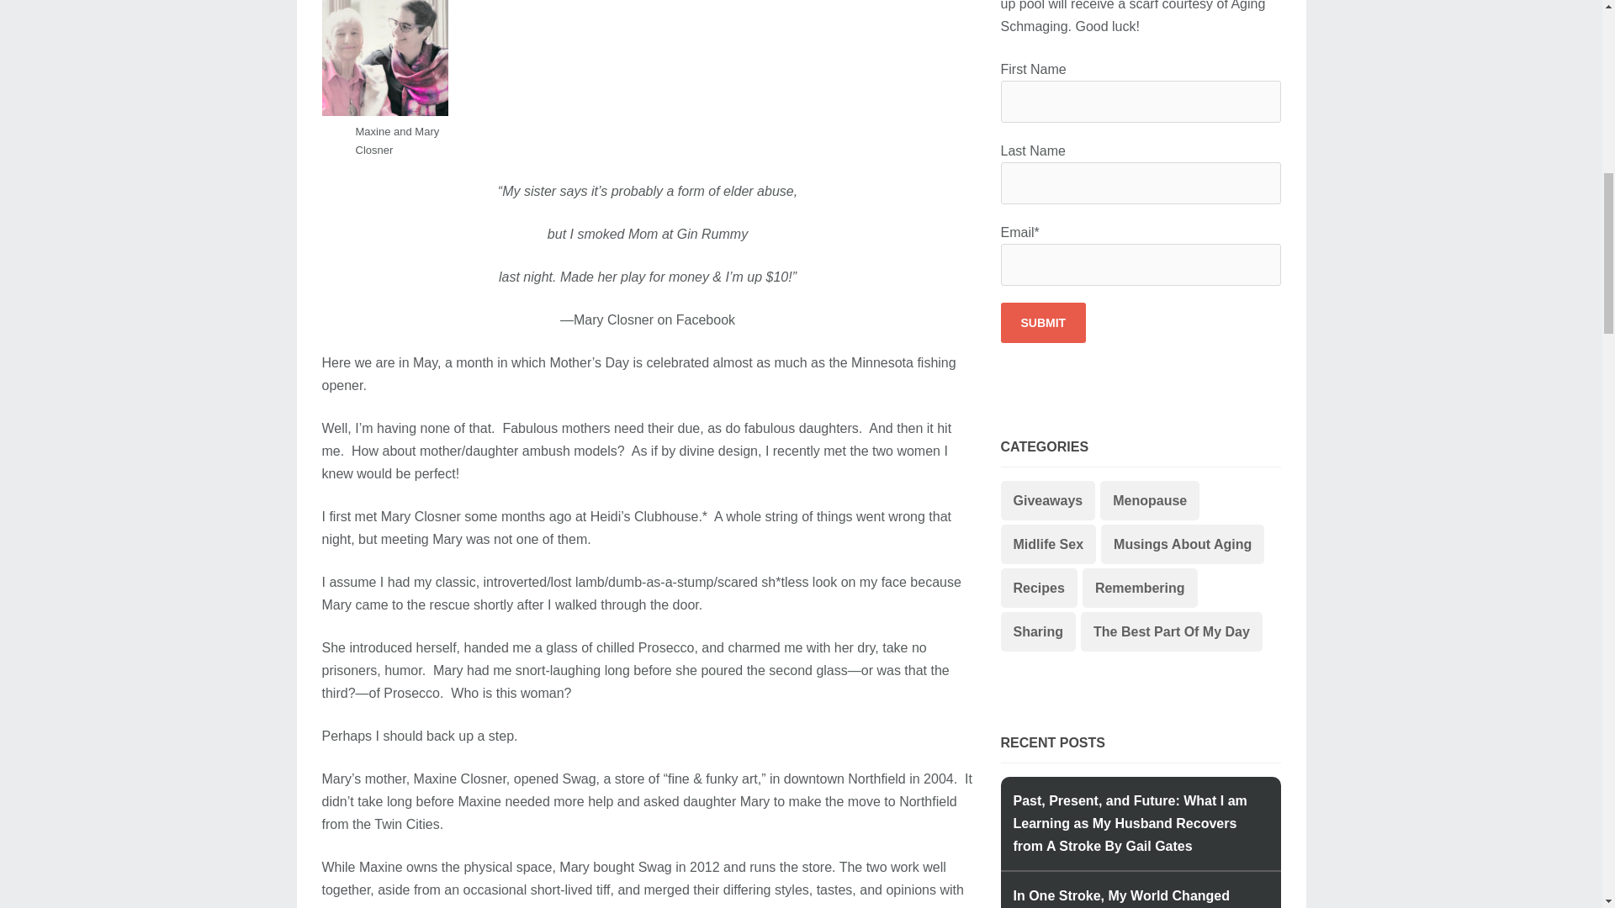 This screenshot has height=908, width=1615. What do you see at coordinates (1044, 323) in the screenshot?
I see `SUBMIT` at bounding box center [1044, 323].